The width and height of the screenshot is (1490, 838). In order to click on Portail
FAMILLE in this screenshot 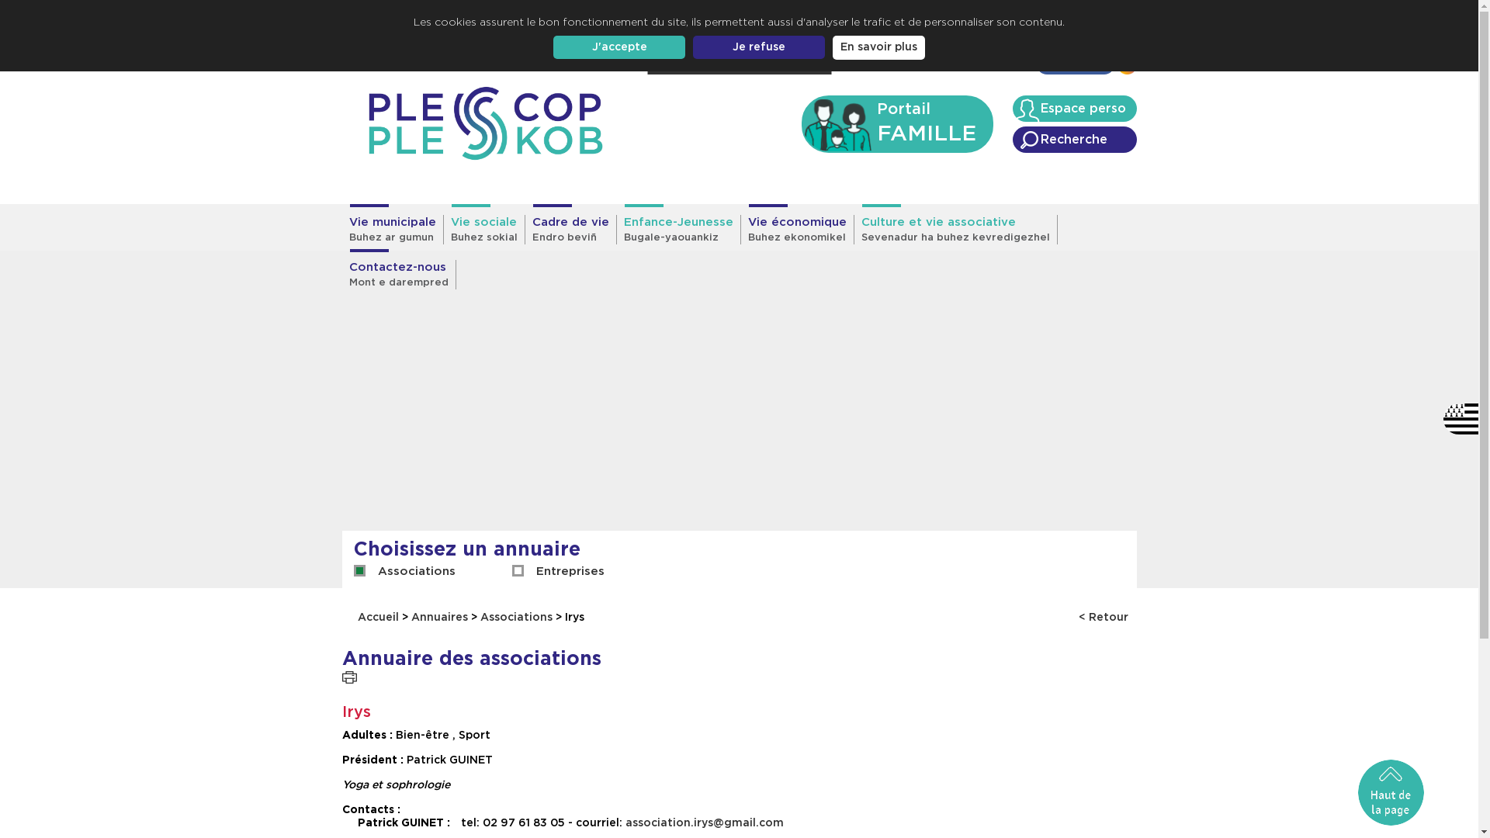, I will do `click(897, 124)`.